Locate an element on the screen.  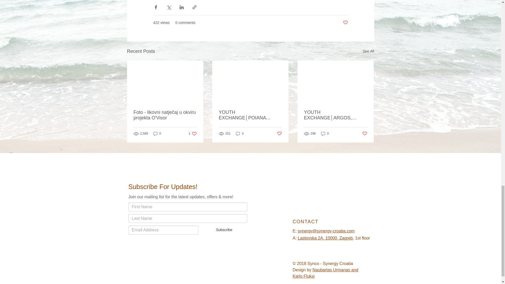
Contact Collection is located at coordinates (188, 224).